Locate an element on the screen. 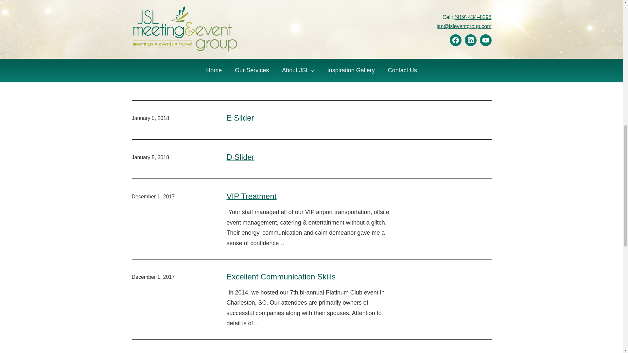 This screenshot has height=353, width=628. DMC is located at coordinates (413, 18).